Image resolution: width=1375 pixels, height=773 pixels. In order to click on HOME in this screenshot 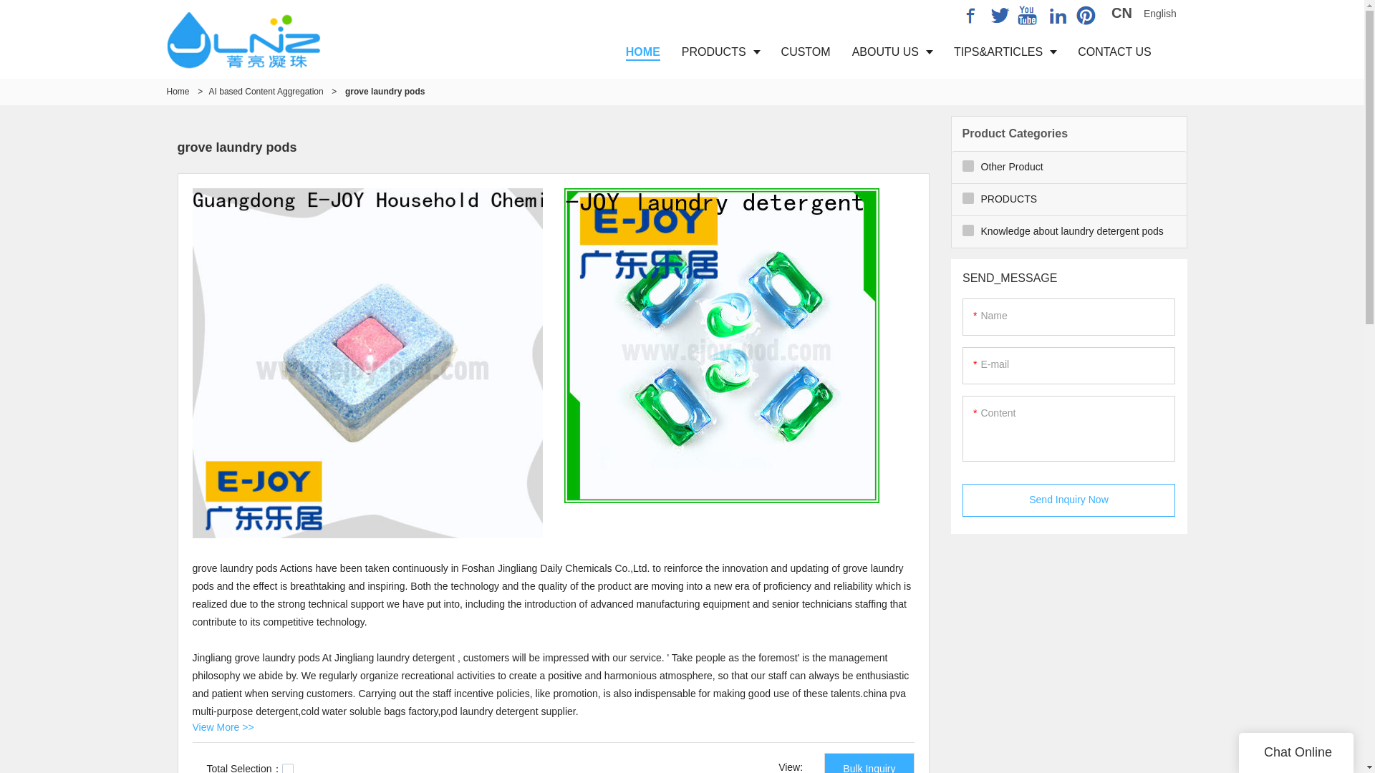, I will do `click(642, 52)`.